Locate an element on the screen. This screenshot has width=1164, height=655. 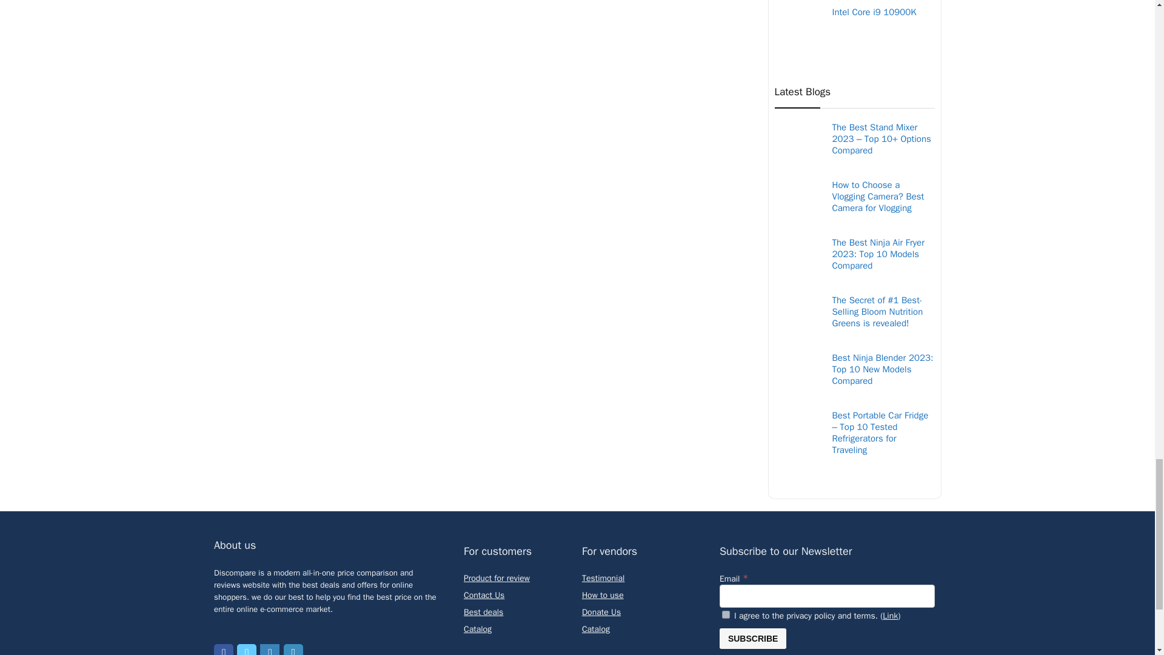
Subscribe is located at coordinates (753, 638).